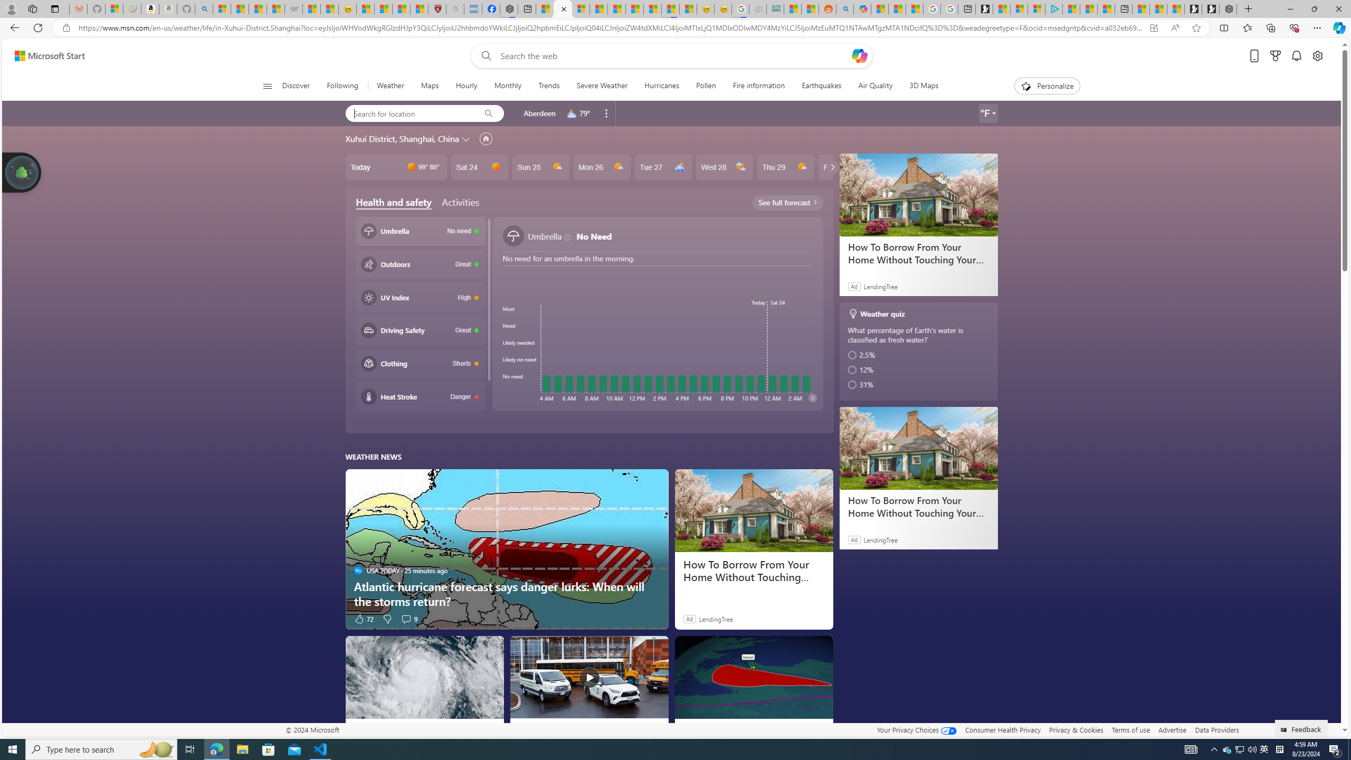 The height and width of the screenshot is (760, 1351). I want to click on next, so click(812, 397).